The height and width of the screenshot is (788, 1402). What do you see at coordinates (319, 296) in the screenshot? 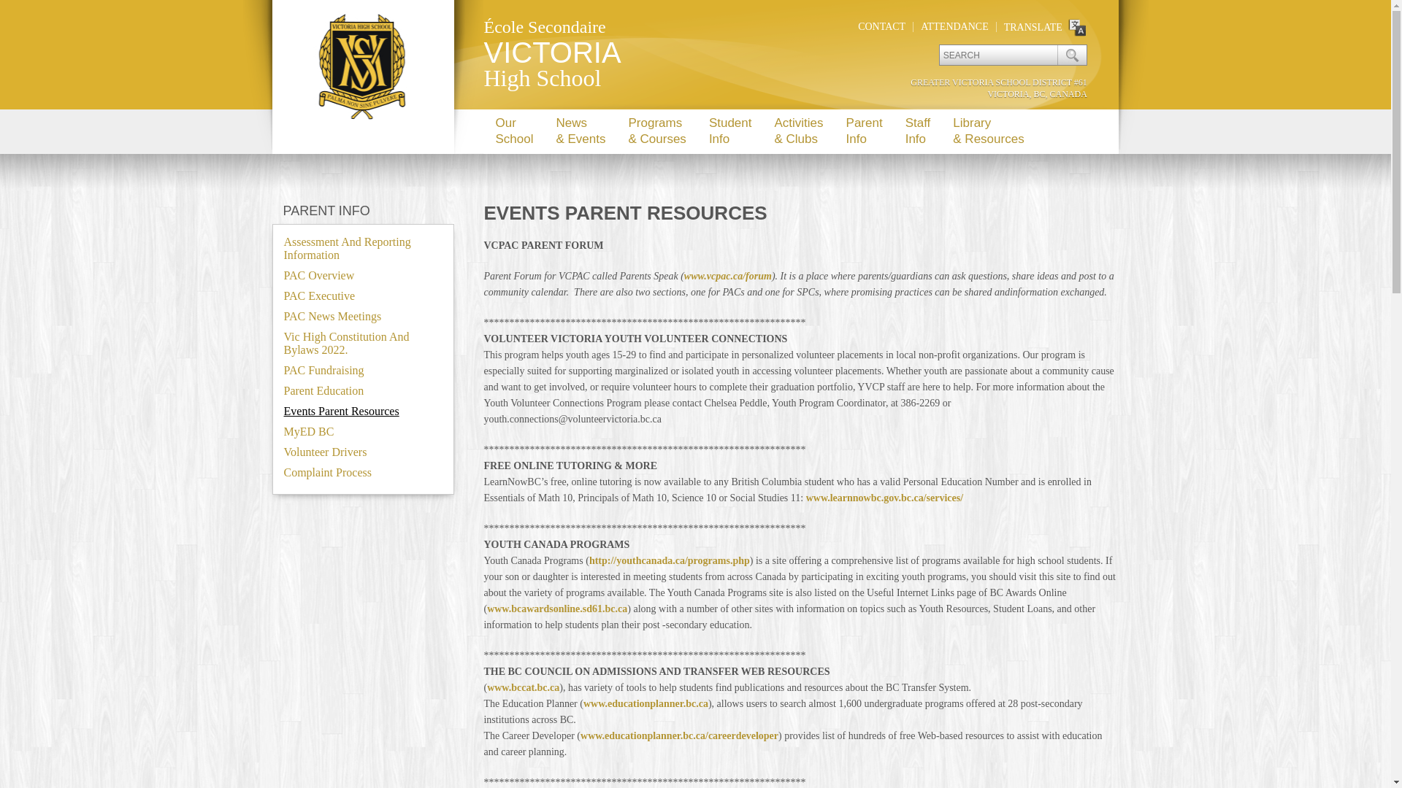
I see `PAC Executive` at bounding box center [319, 296].